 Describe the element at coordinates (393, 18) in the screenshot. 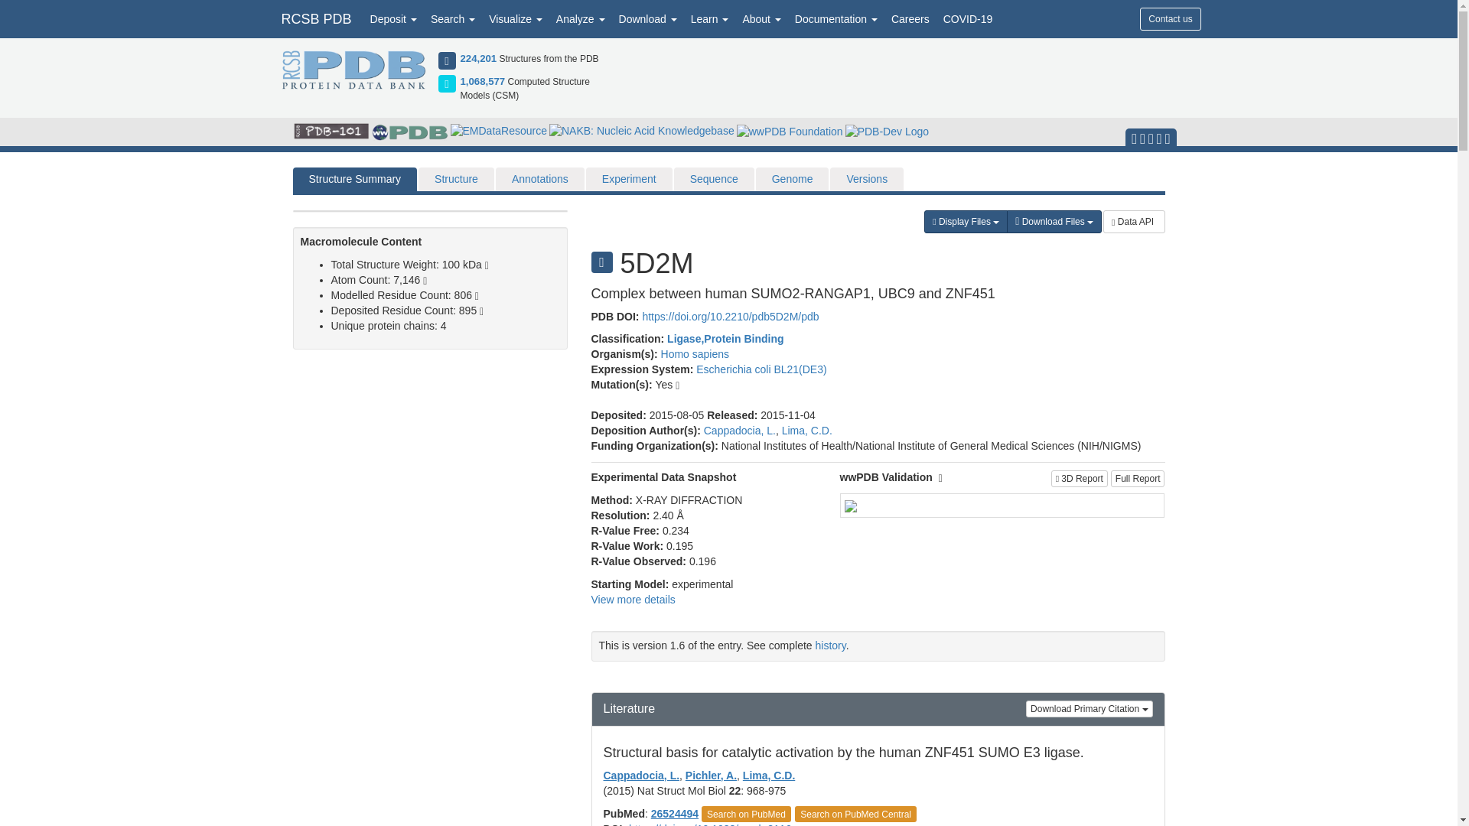

I see `Deposit ` at that location.